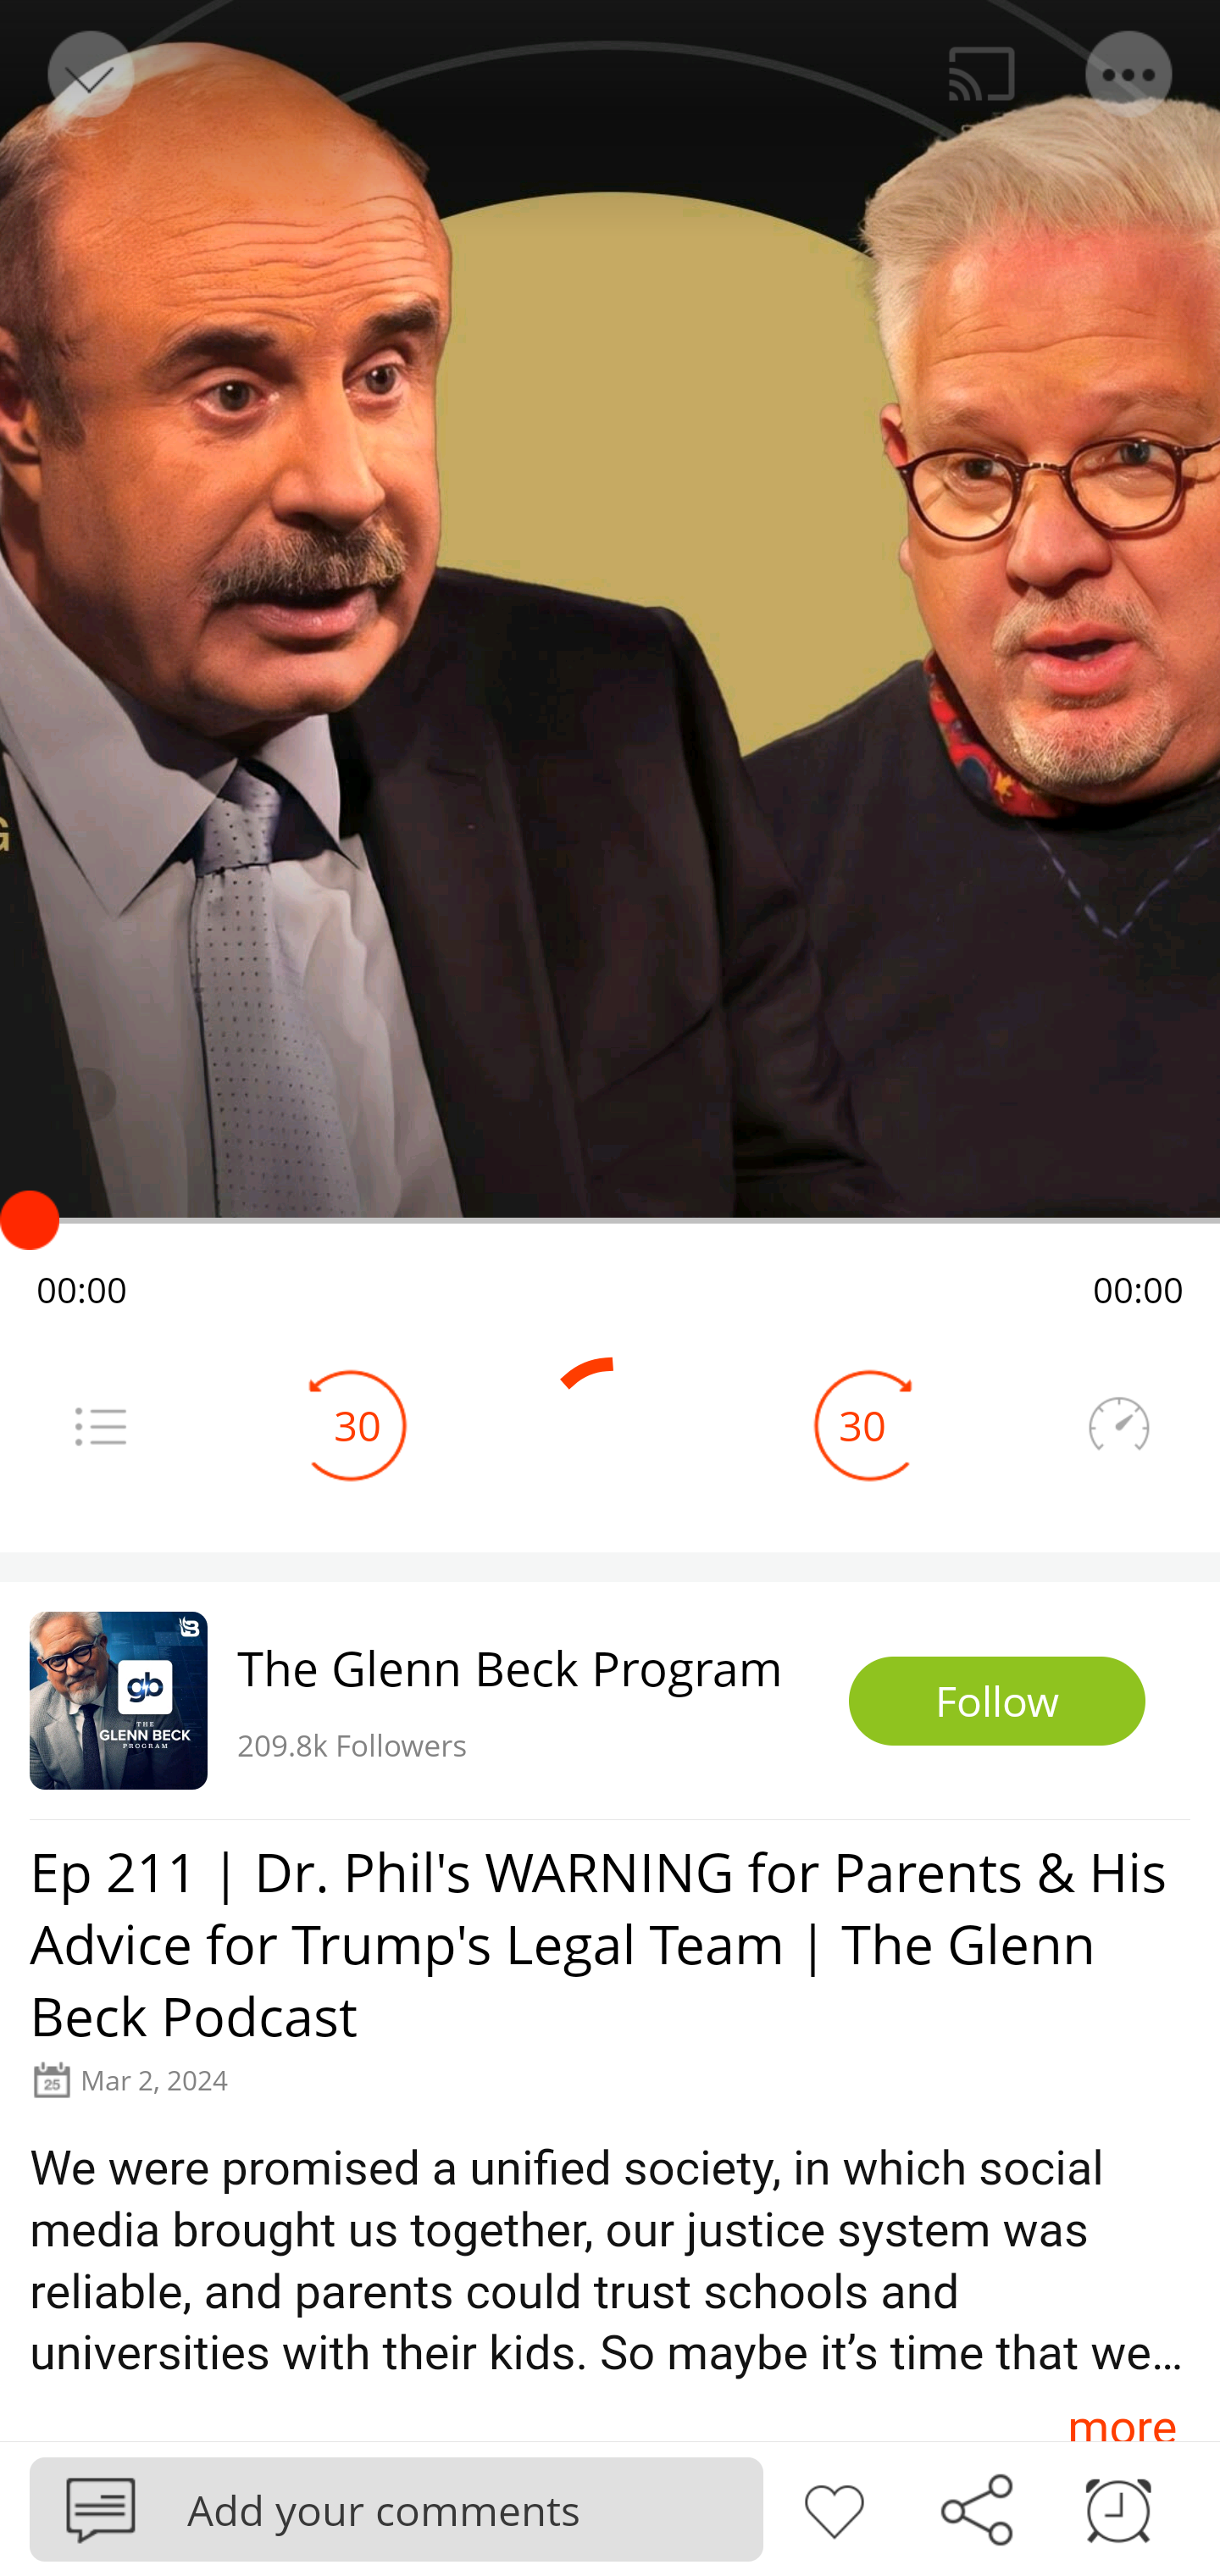  Describe the element at coordinates (100, 1425) in the screenshot. I see `Menu` at that location.